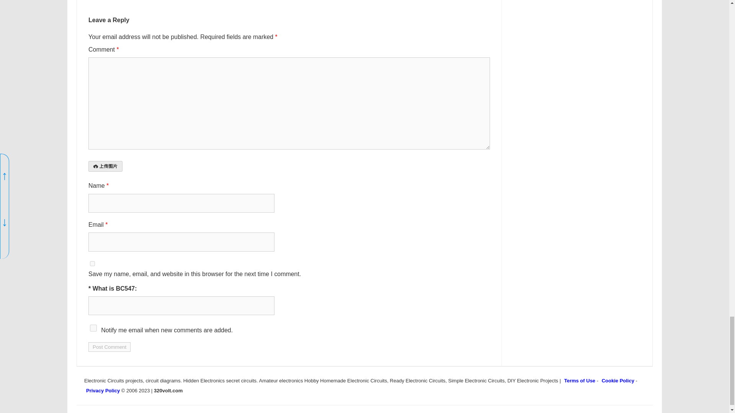 Image resolution: width=735 pixels, height=413 pixels. What do you see at coordinates (580, 381) in the screenshot?
I see `Terms of Use` at bounding box center [580, 381].